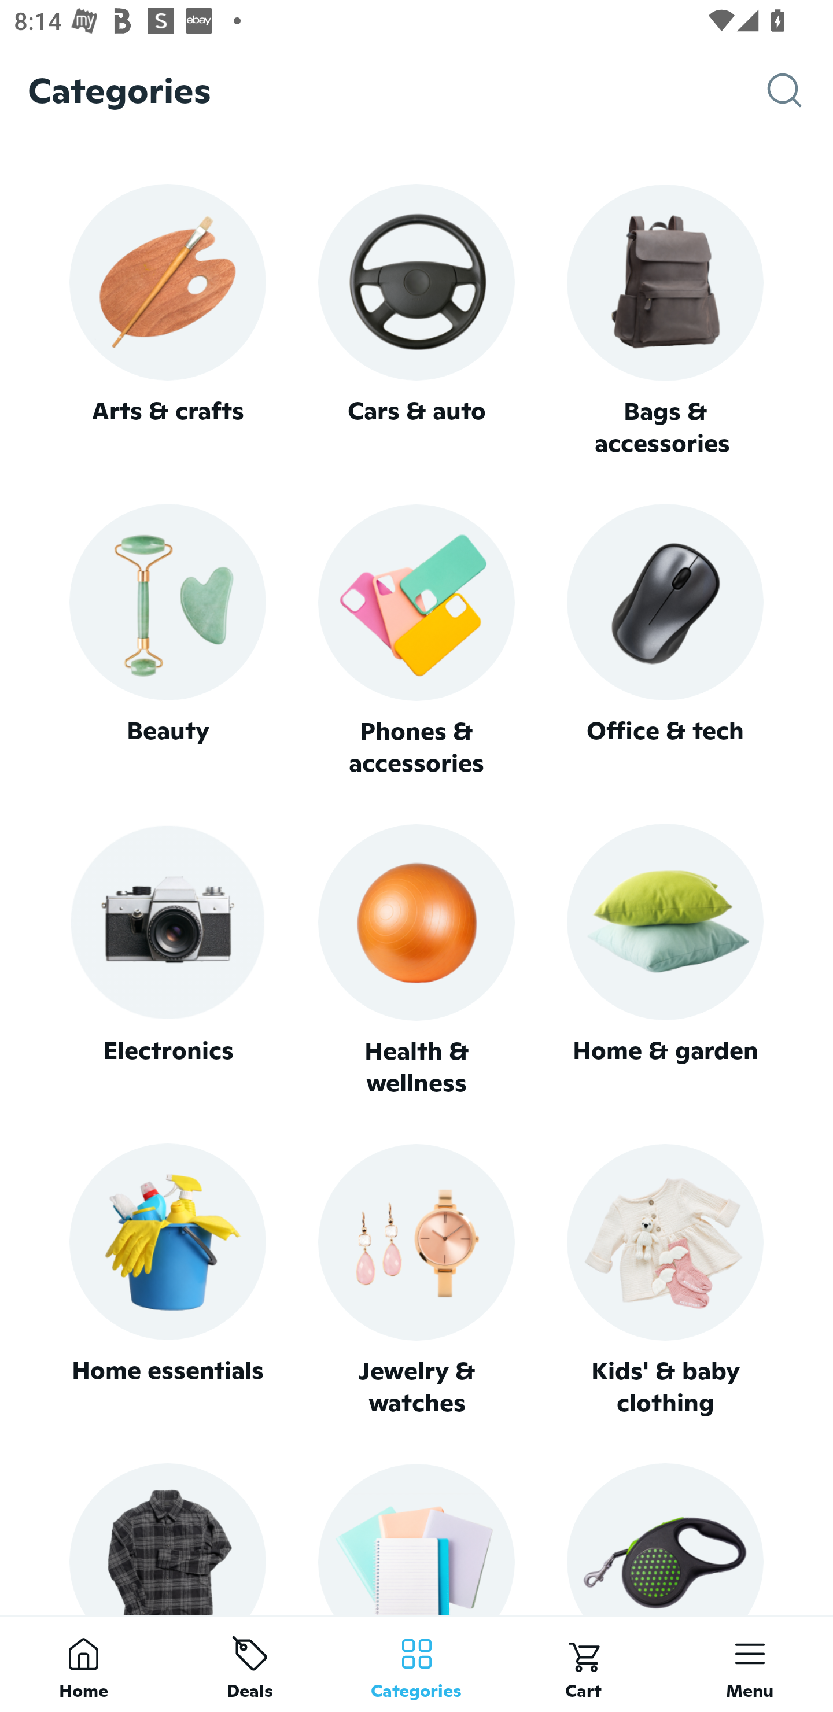 The image size is (833, 1712). Describe the element at coordinates (665, 322) in the screenshot. I see `Bags & accessories ` at that location.